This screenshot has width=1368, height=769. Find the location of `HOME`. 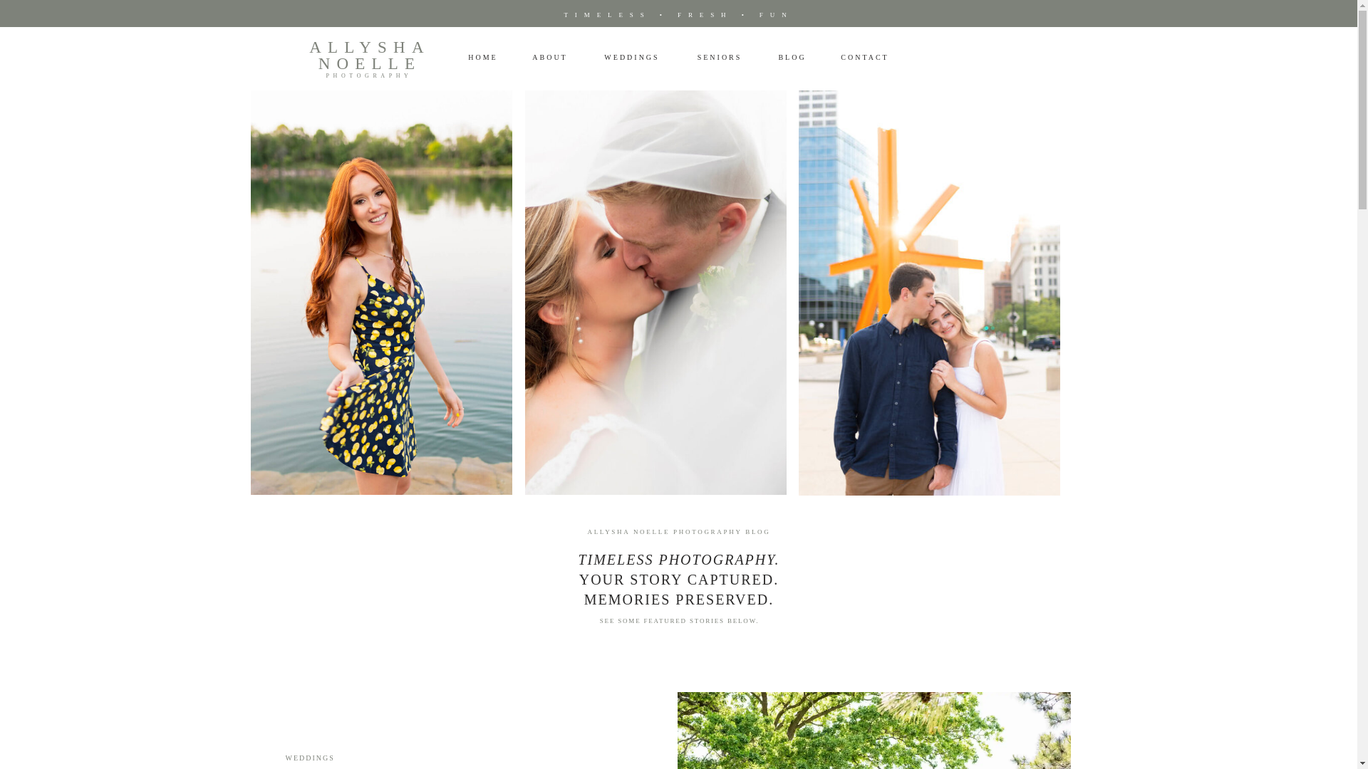

HOME is located at coordinates (482, 58).